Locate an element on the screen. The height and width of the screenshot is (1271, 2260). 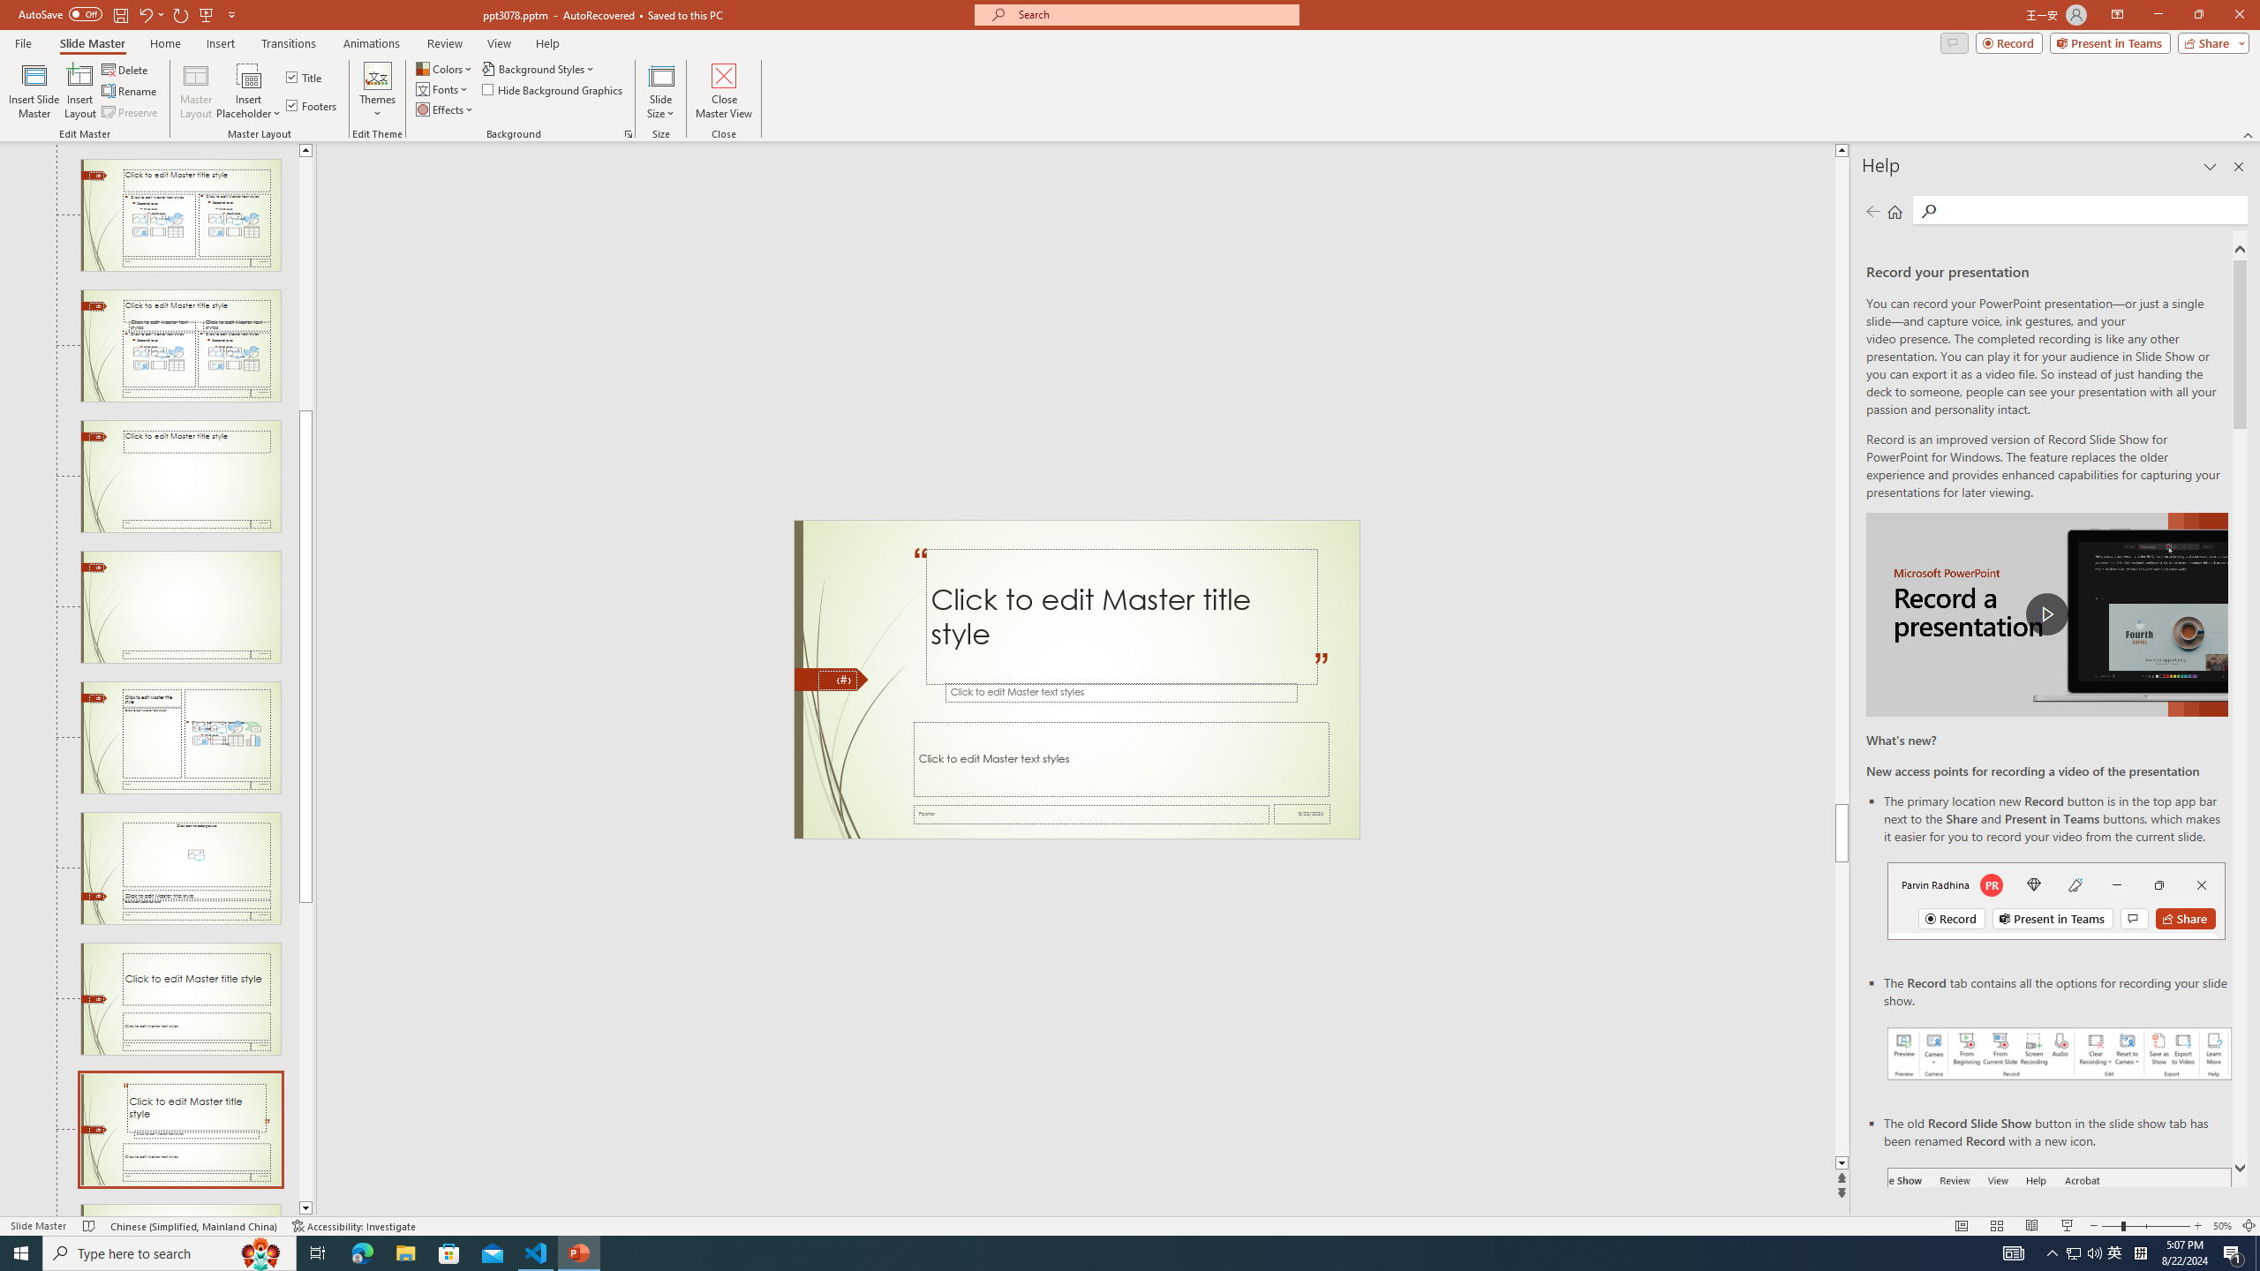
Record button in top bar is located at coordinates (2056, 900).